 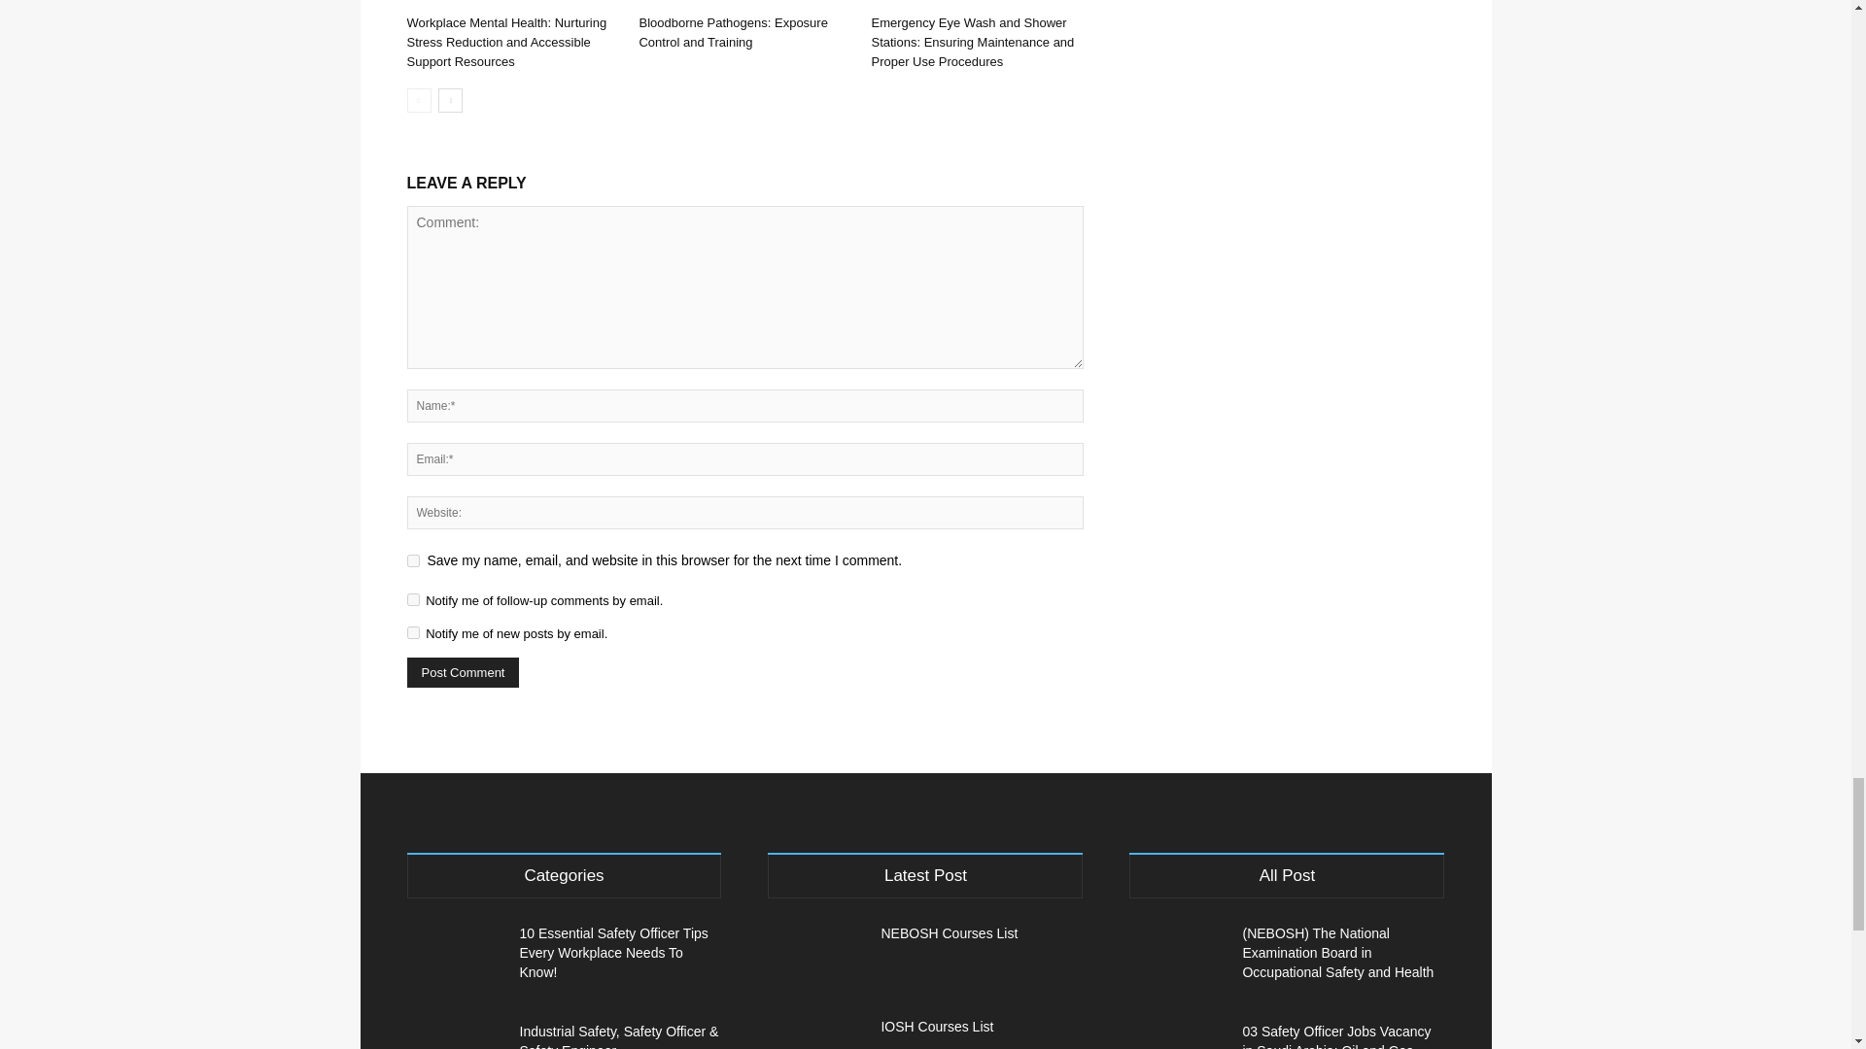 What do you see at coordinates (463, 672) in the screenshot?
I see `Post Comment` at bounding box center [463, 672].